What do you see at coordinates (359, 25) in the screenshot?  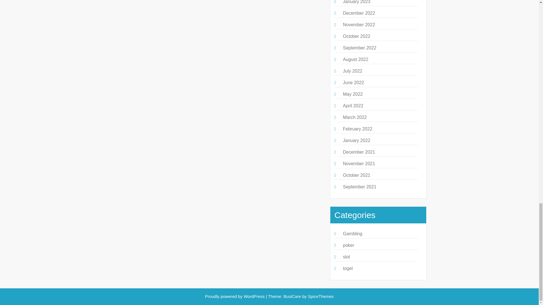 I see `November 2022` at bounding box center [359, 25].